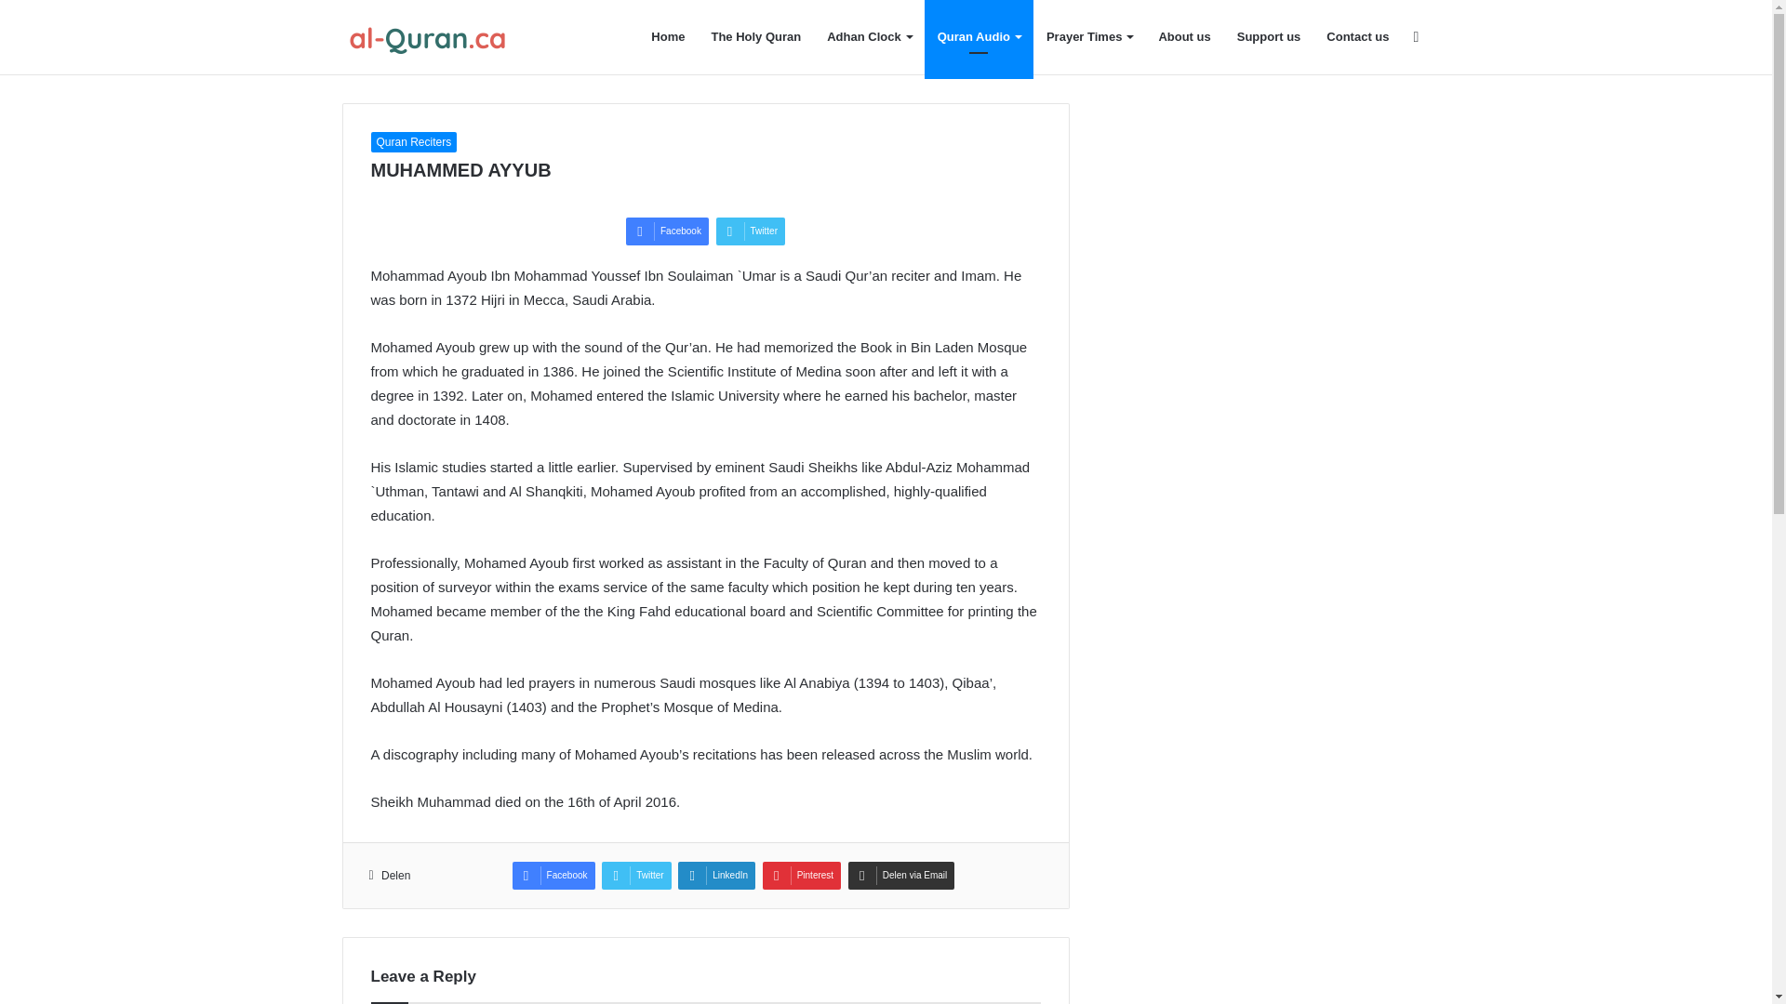 The height and width of the screenshot is (1004, 1786). Describe the element at coordinates (413, 141) in the screenshot. I see `Quran Reciters` at that location.